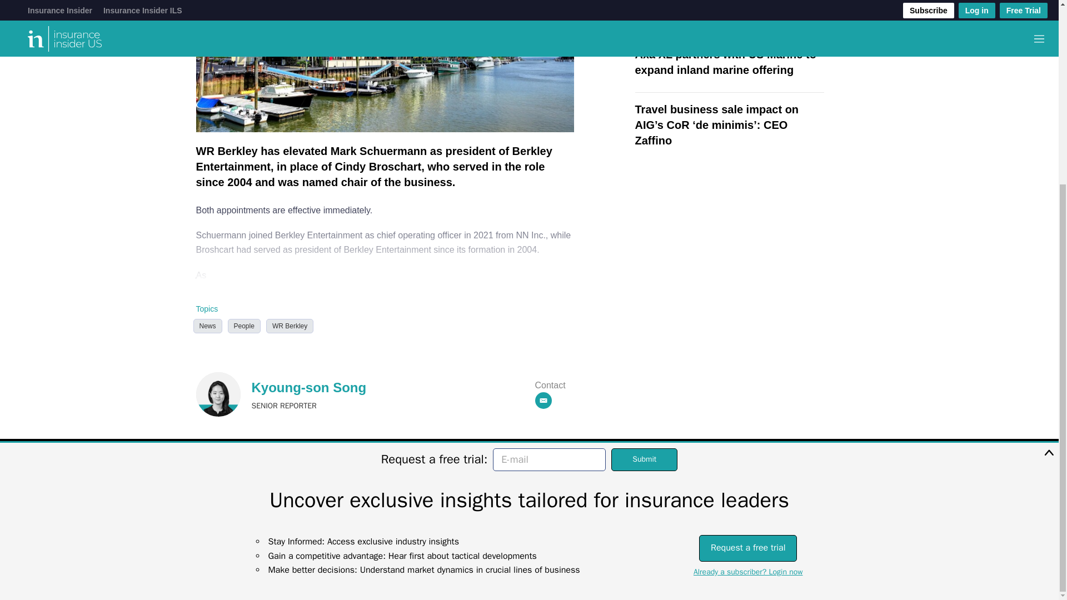 The height and width of the screenshot is (600, 1067). What do you see at coordinates (645, 200) in the screenshot?
I see `Submit` at bounding box center [645, 200].